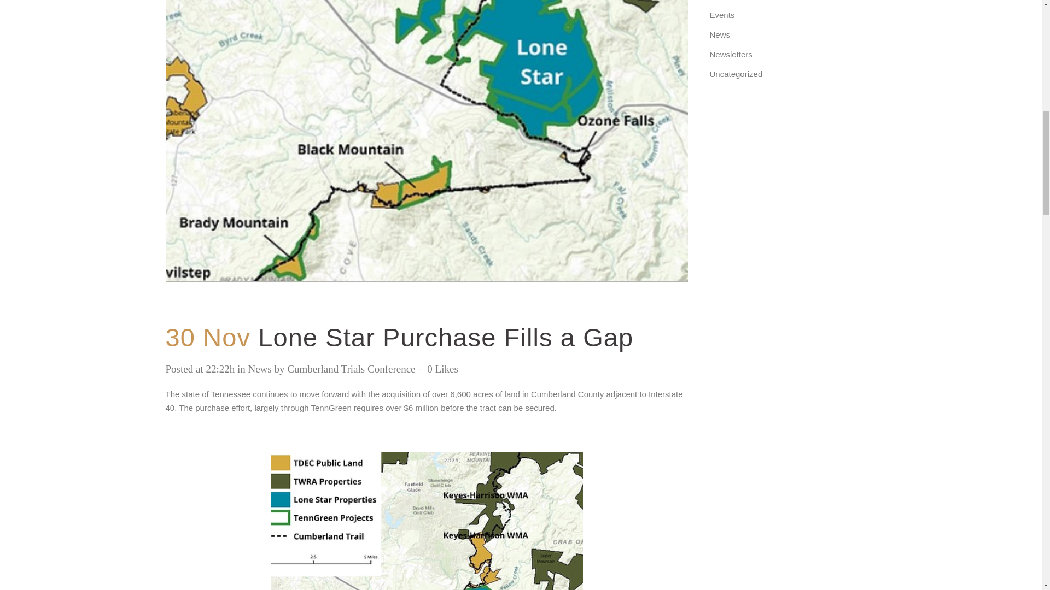 The height and width of the screenshot is (590, 1050). Describe the element at coordinates (259, 369) in the screenshot. I see `News` at that location.